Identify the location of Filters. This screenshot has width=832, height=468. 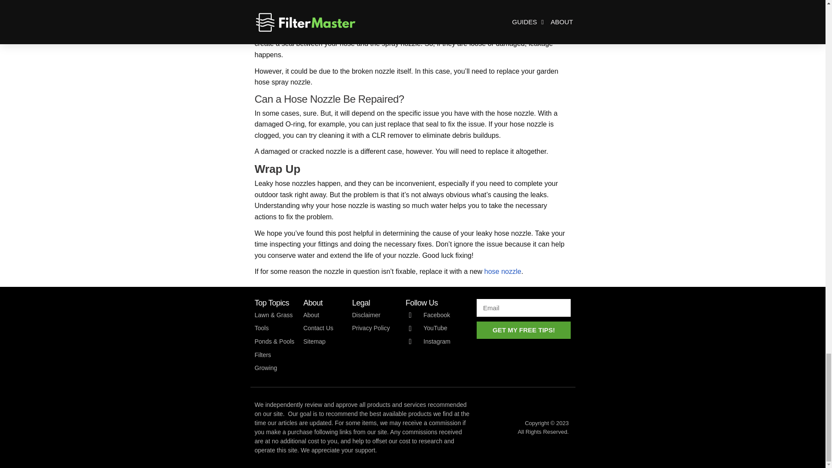
(275, 355).